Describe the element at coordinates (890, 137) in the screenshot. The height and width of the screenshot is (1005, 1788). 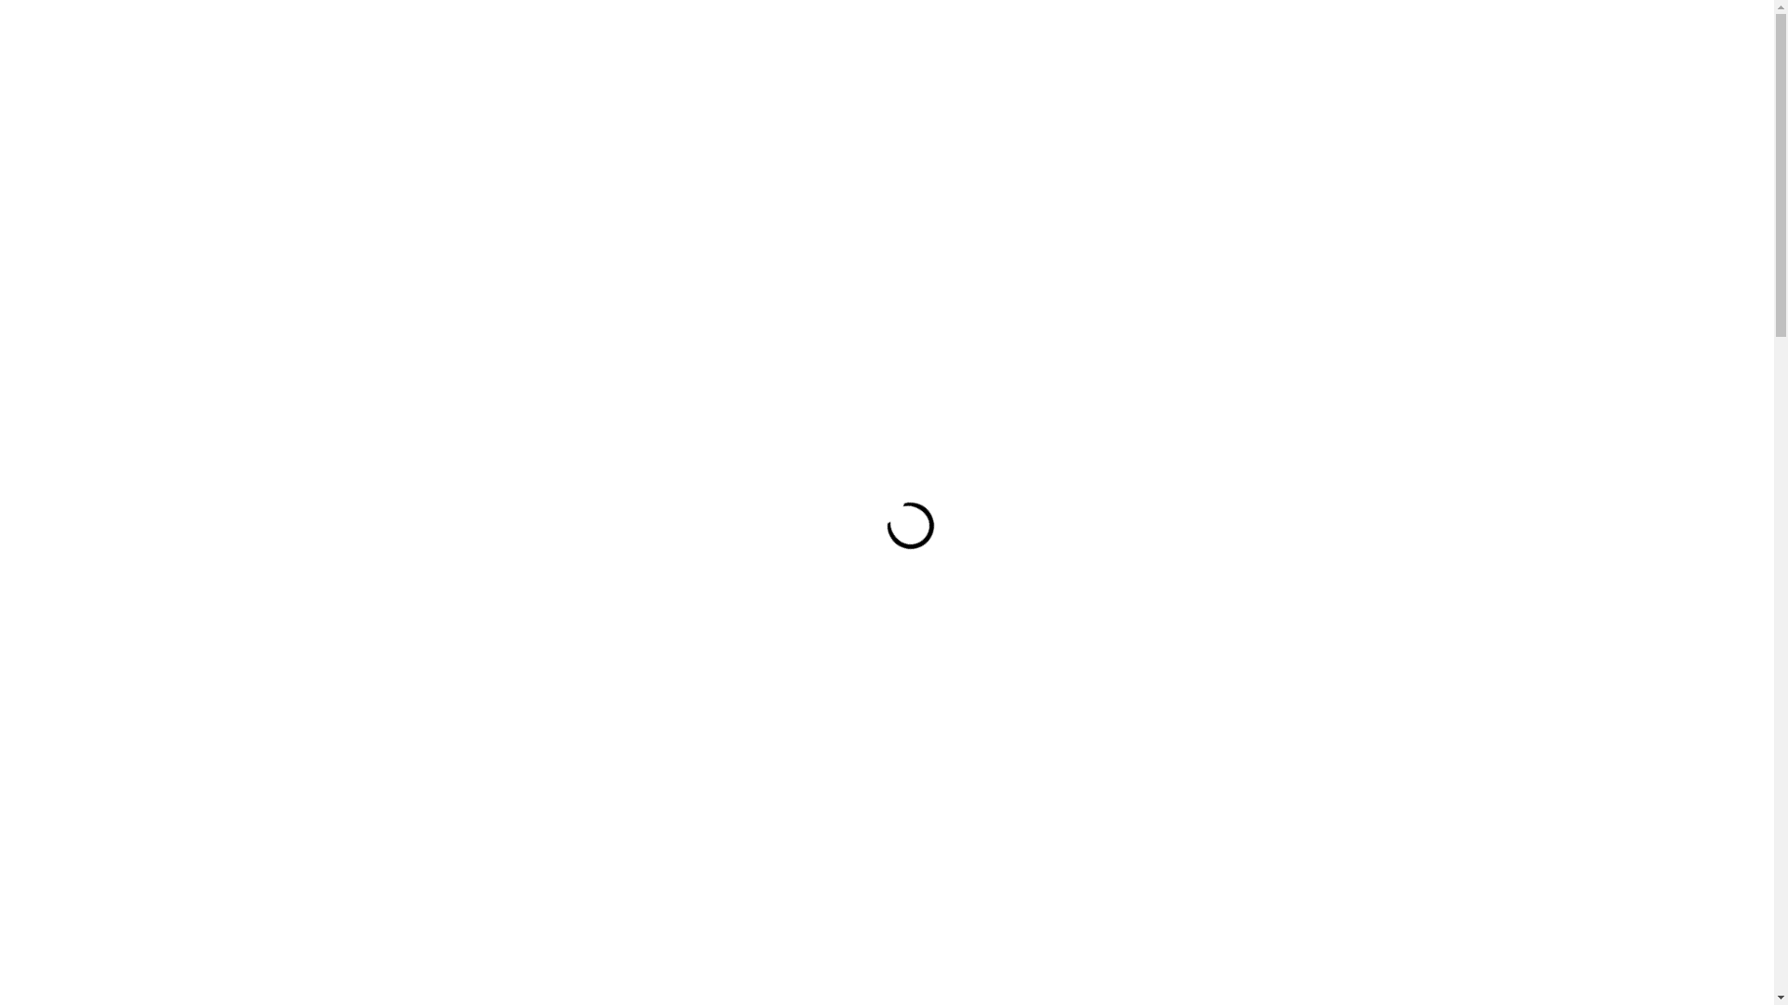
I see `art` at that location.